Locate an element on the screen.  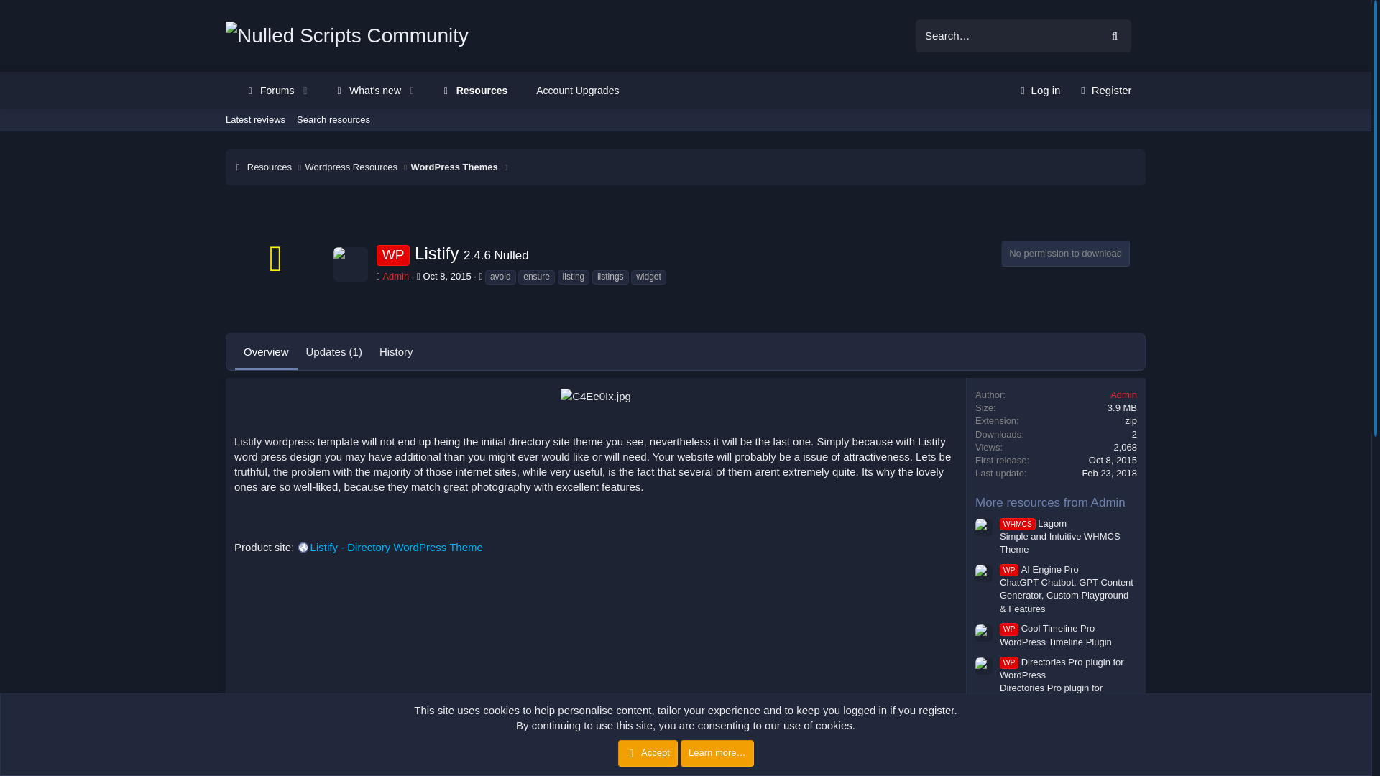
WordPress Themes is located at coordinates (395, 276).